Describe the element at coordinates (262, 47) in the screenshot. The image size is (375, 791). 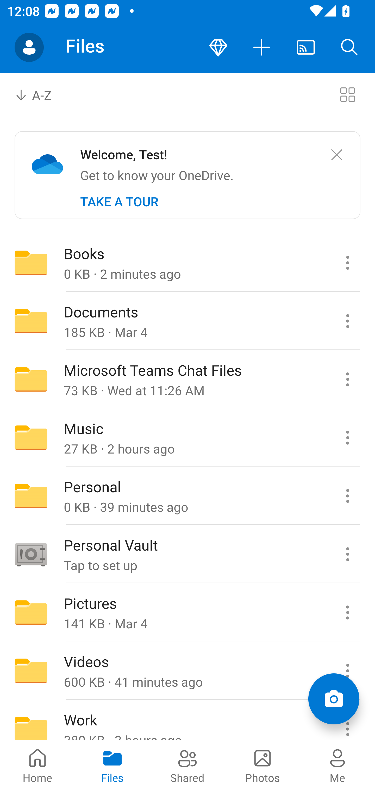
I see `More actions button` at that location.